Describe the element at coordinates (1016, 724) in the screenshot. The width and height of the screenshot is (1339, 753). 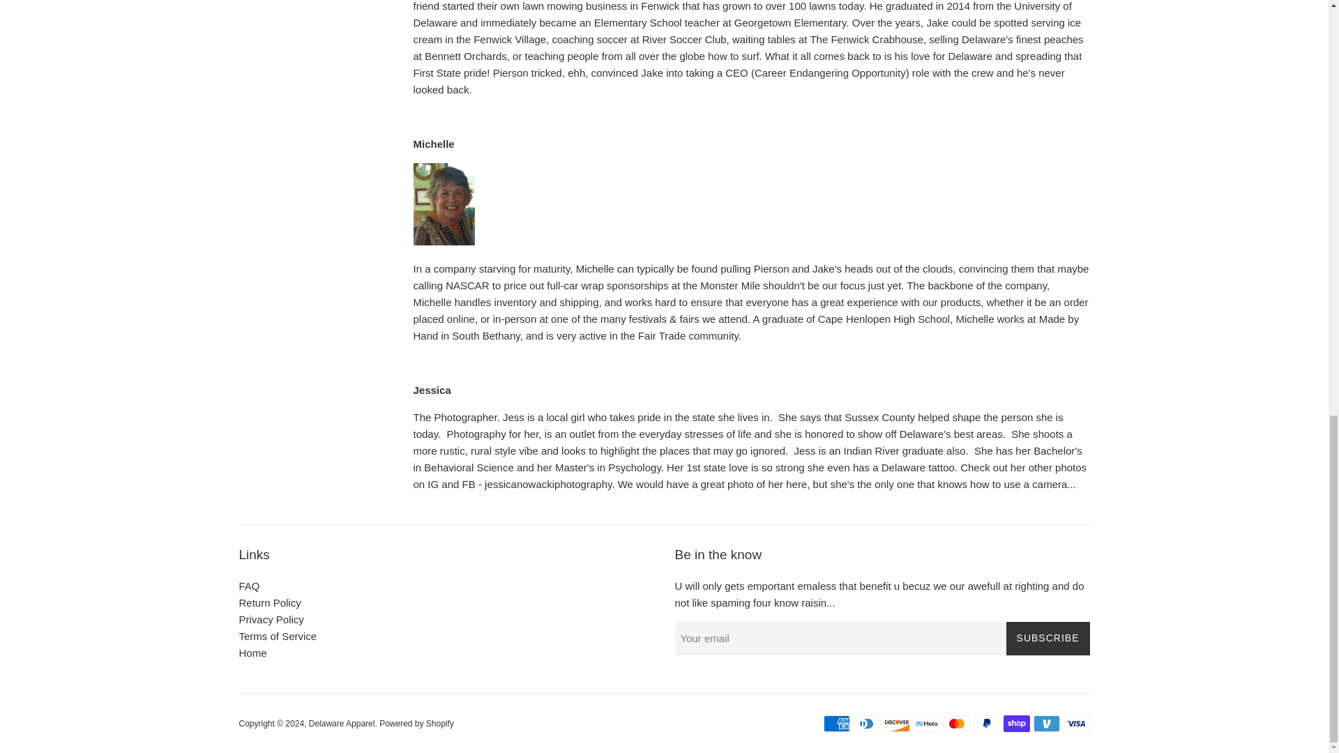
I see `Shop Pay` at that location.